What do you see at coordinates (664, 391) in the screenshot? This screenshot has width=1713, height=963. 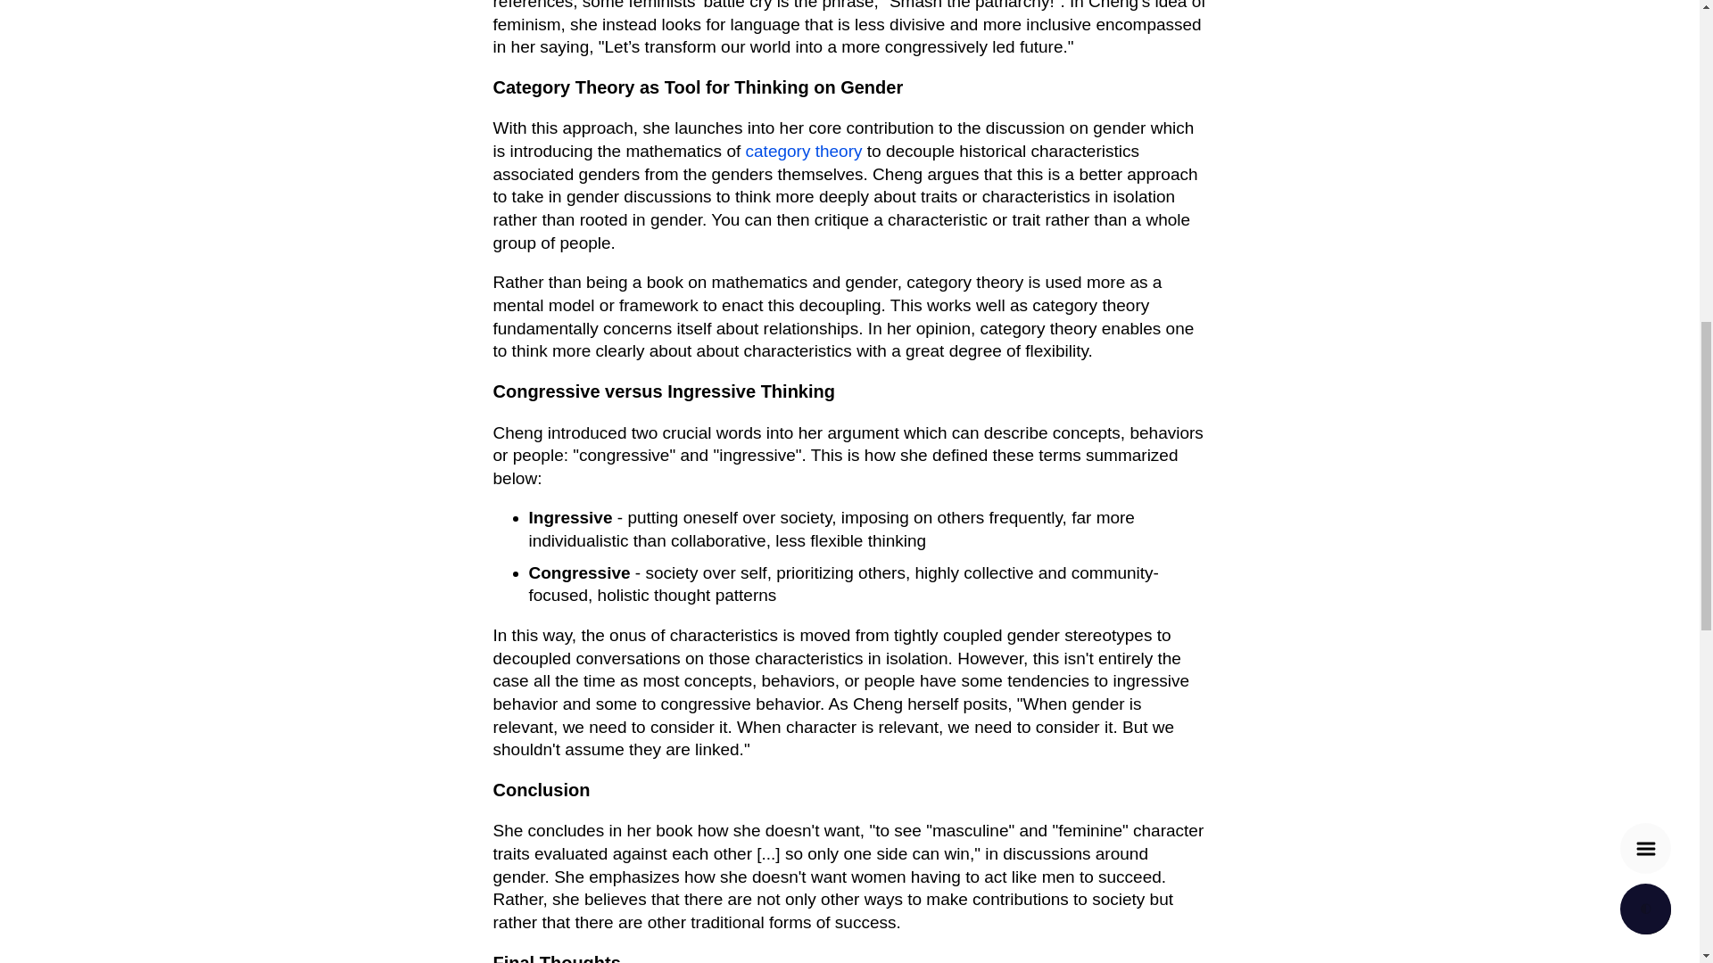 I see `Congressive versus Ingressive Thinking` at bounding box center [664, 391].